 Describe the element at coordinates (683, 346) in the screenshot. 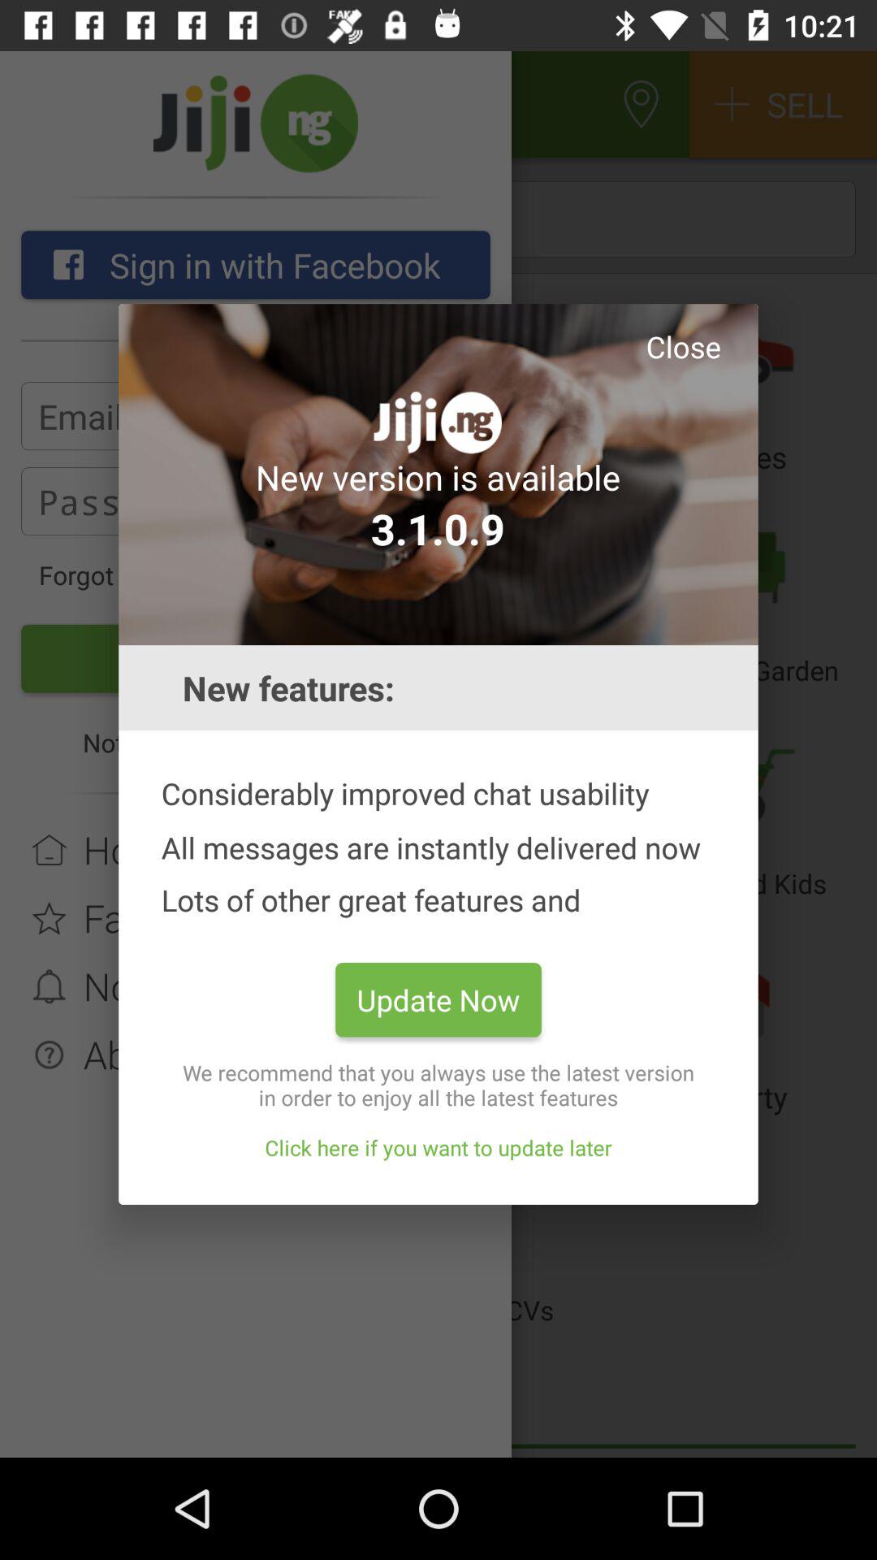

I see `press the icon above new version is app` at that location.